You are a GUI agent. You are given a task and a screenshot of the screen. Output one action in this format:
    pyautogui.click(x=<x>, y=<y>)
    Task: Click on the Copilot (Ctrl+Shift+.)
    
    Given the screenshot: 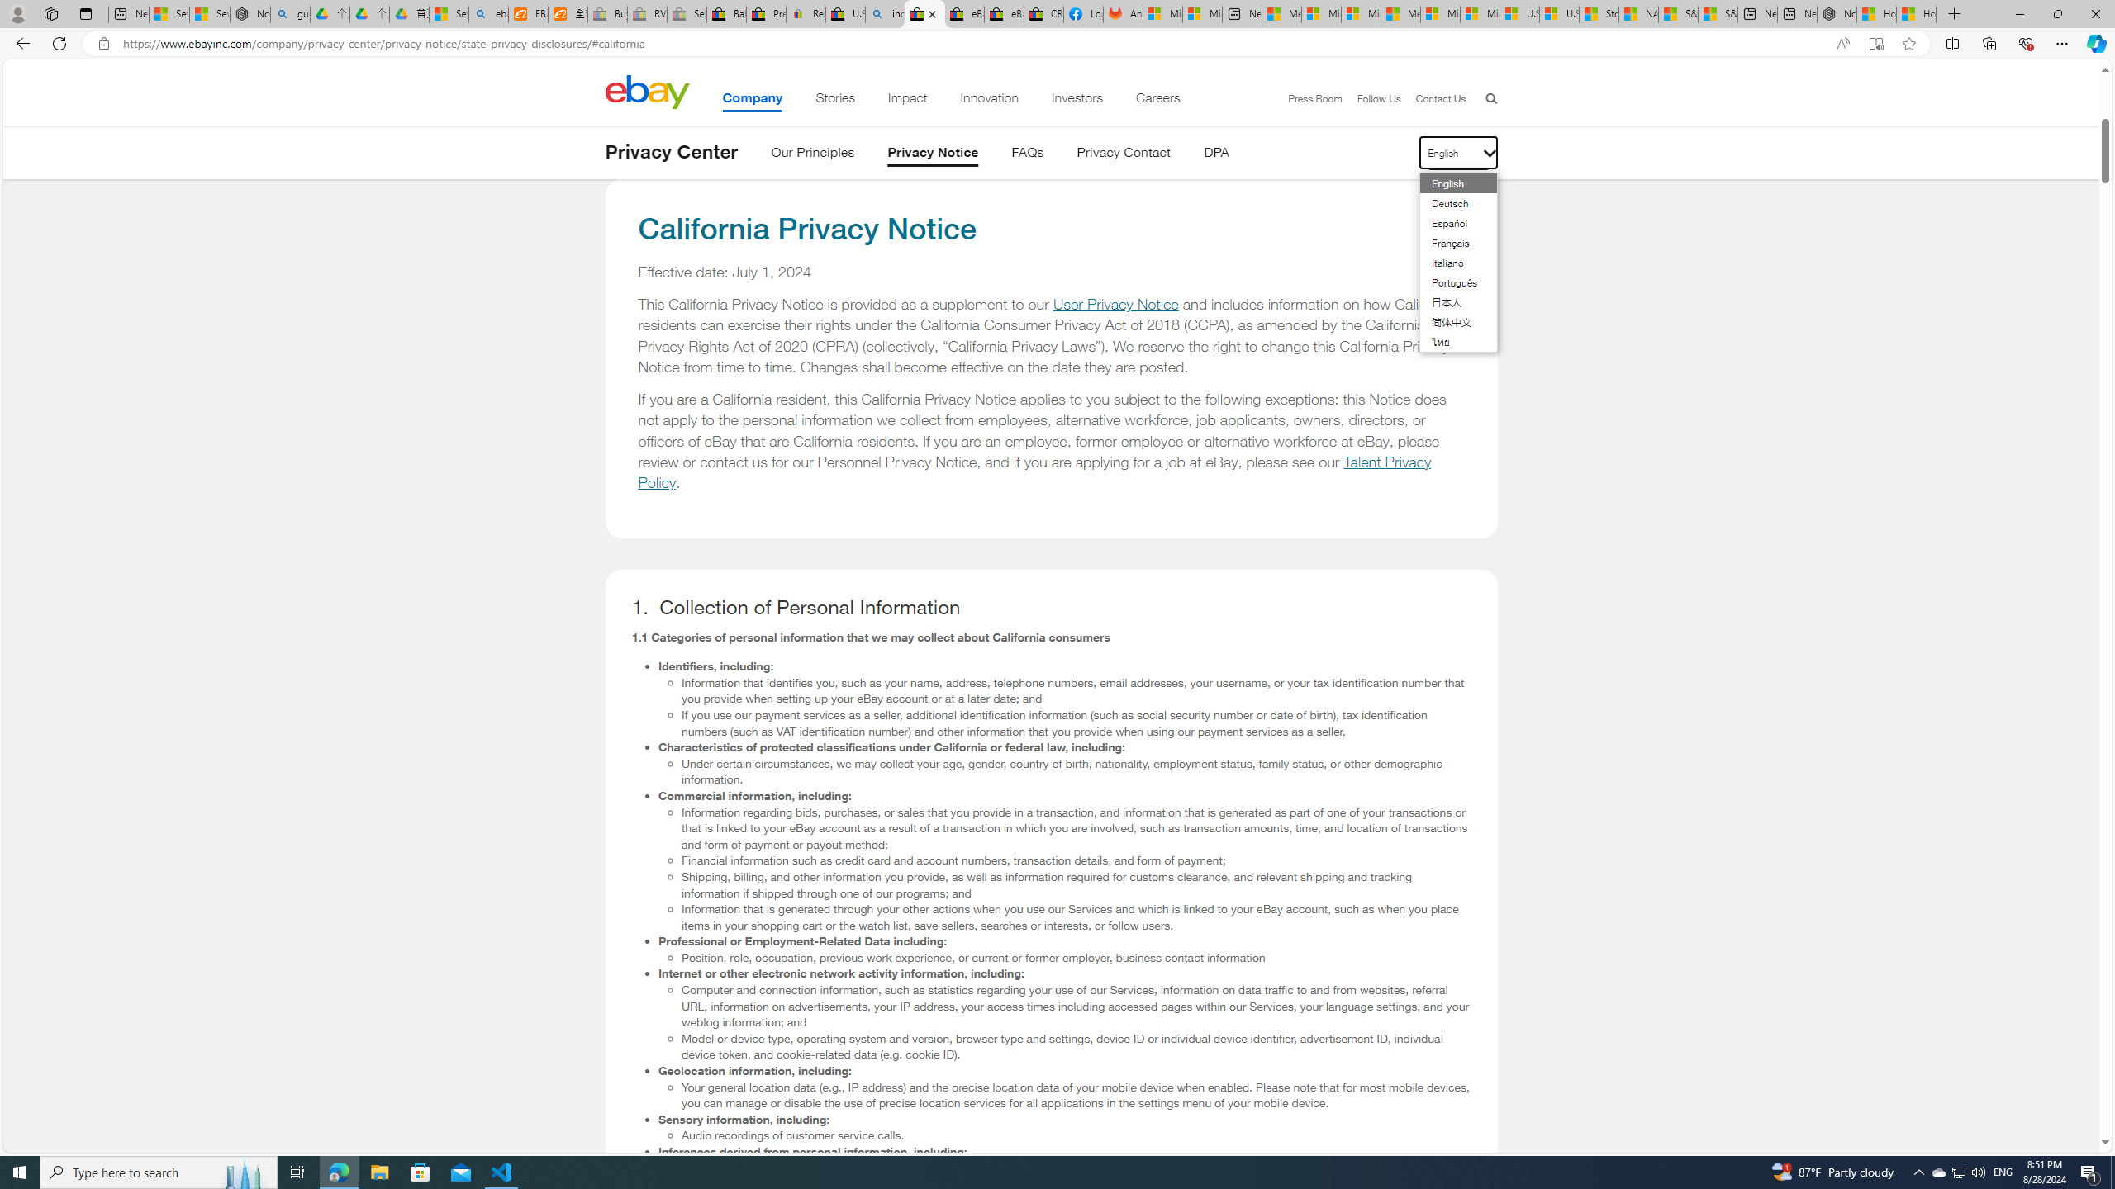 What is the action you would take?
    pyautogui.click(x=2095, y=43)
    